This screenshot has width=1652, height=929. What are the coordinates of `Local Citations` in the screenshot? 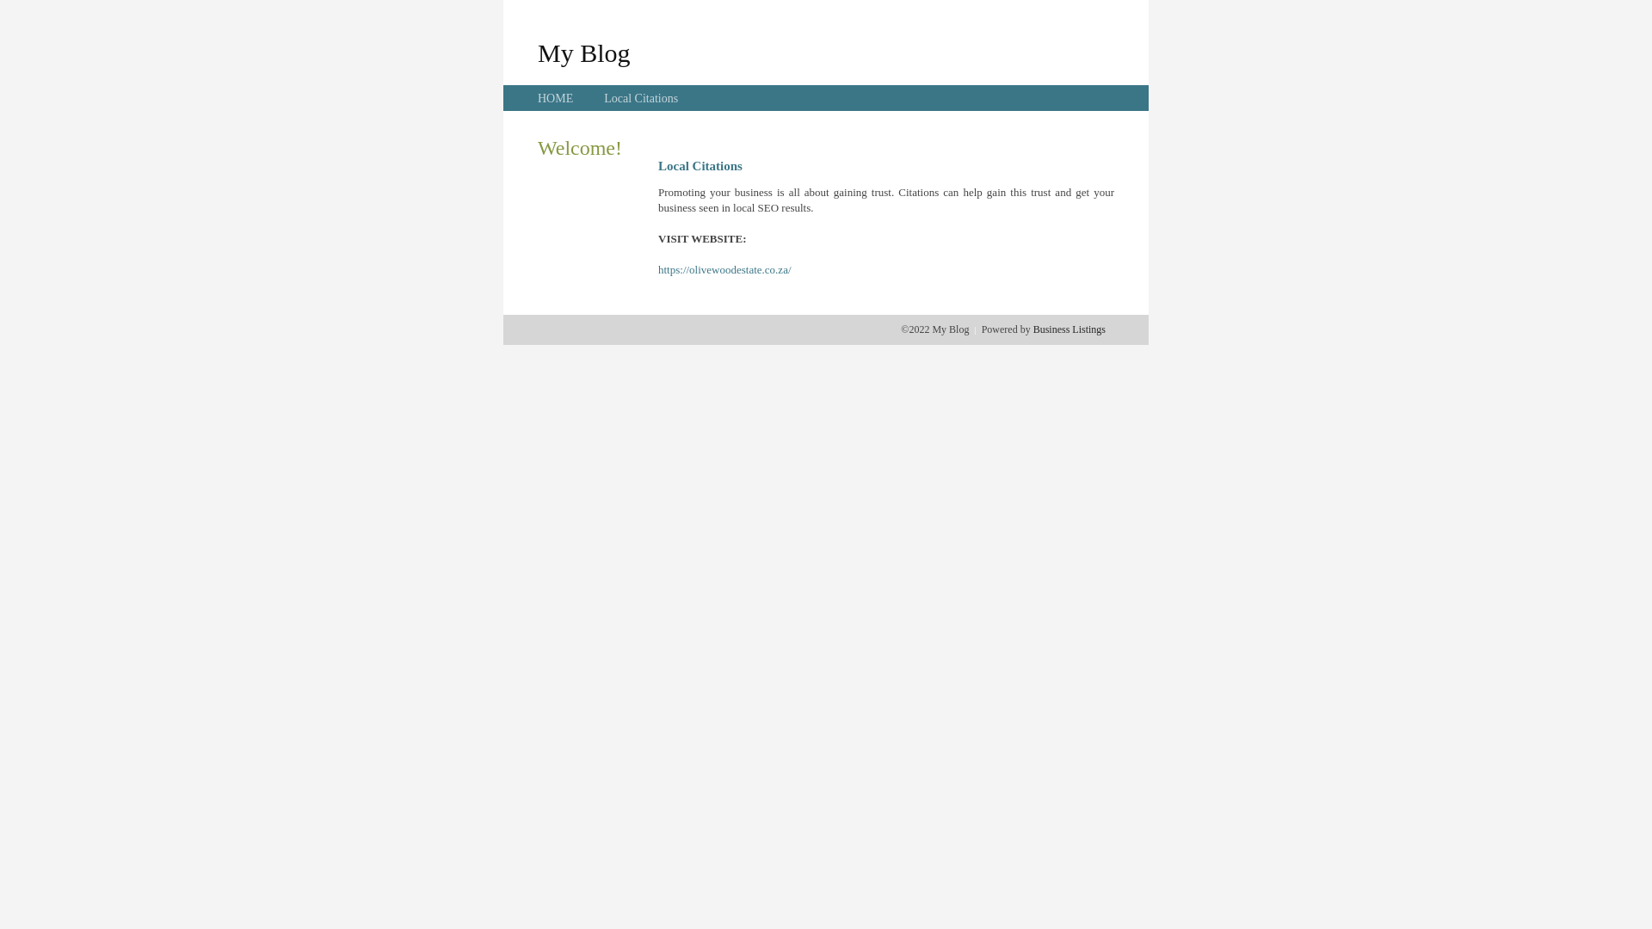 It's located at (641, 98).